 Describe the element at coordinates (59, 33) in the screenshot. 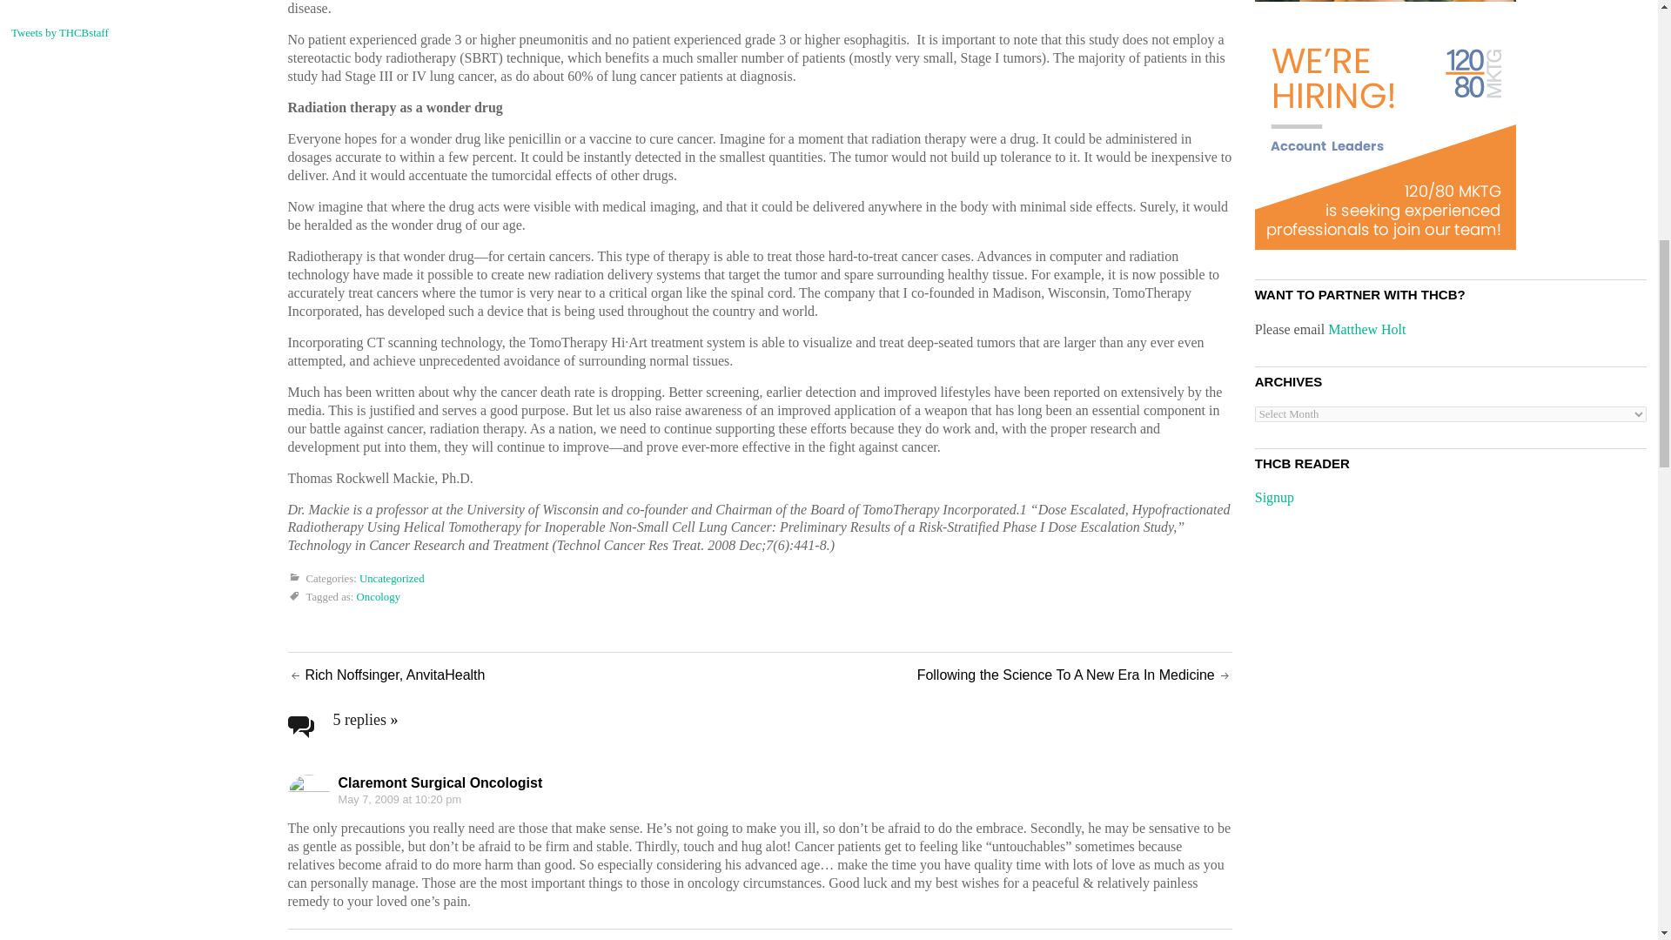

I see `Tweets by THCBstaff` at that location.